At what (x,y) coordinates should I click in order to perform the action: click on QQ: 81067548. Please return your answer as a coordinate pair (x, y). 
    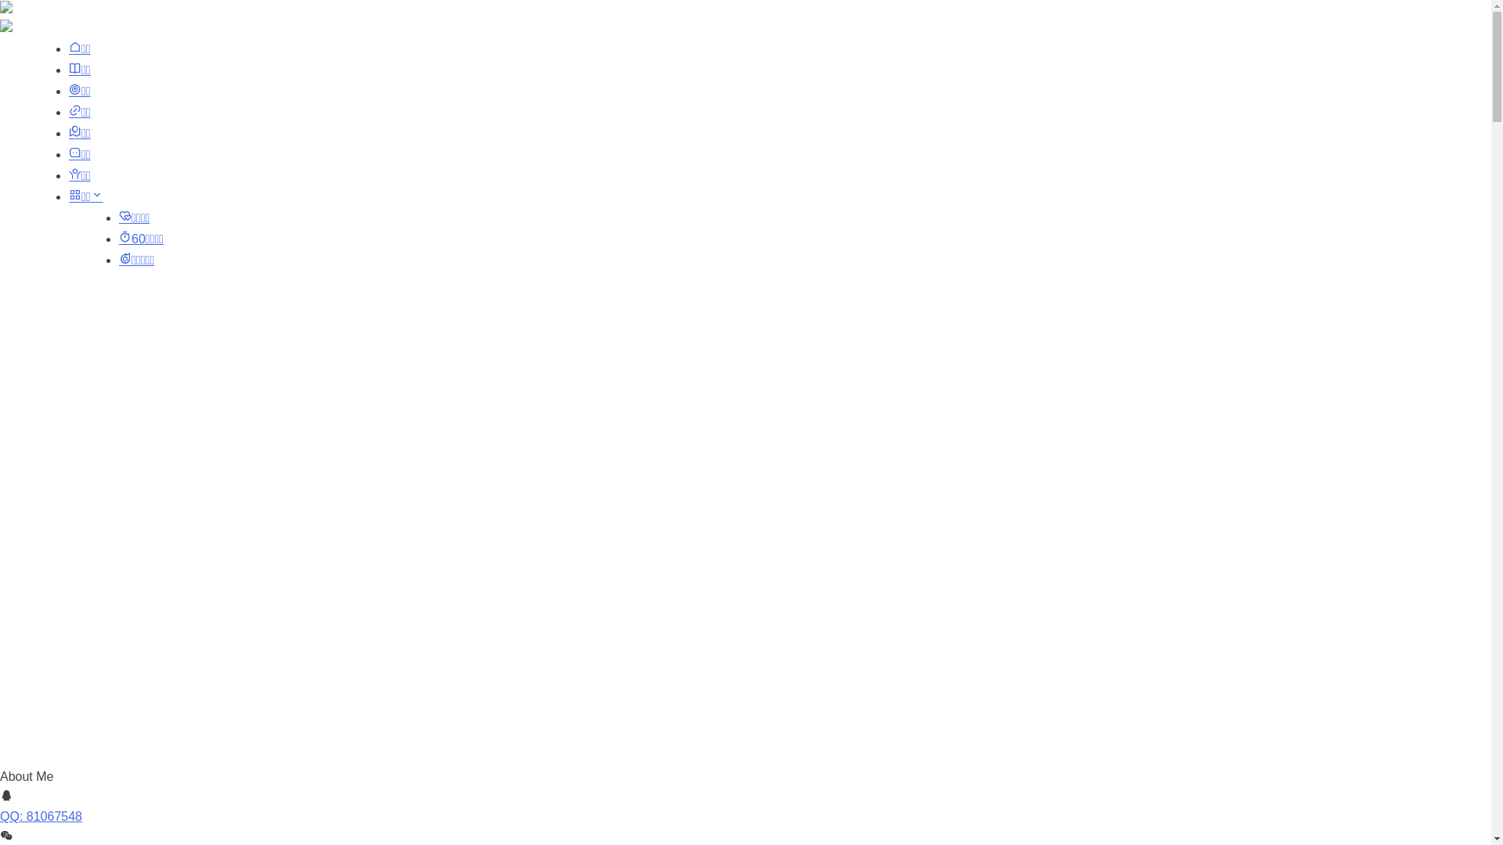
    Looking at the image, I should click on (41, 817).